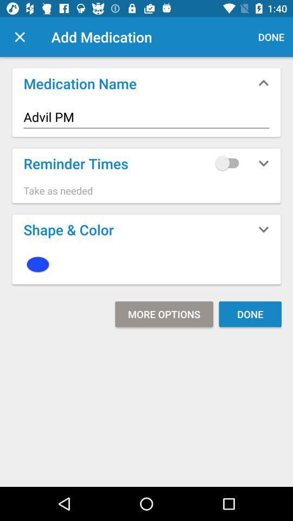 The image size is (293, 521). Describe the element at coordinates (146, 117) in the screenshot. I see `tap advil pm icon` at that location.